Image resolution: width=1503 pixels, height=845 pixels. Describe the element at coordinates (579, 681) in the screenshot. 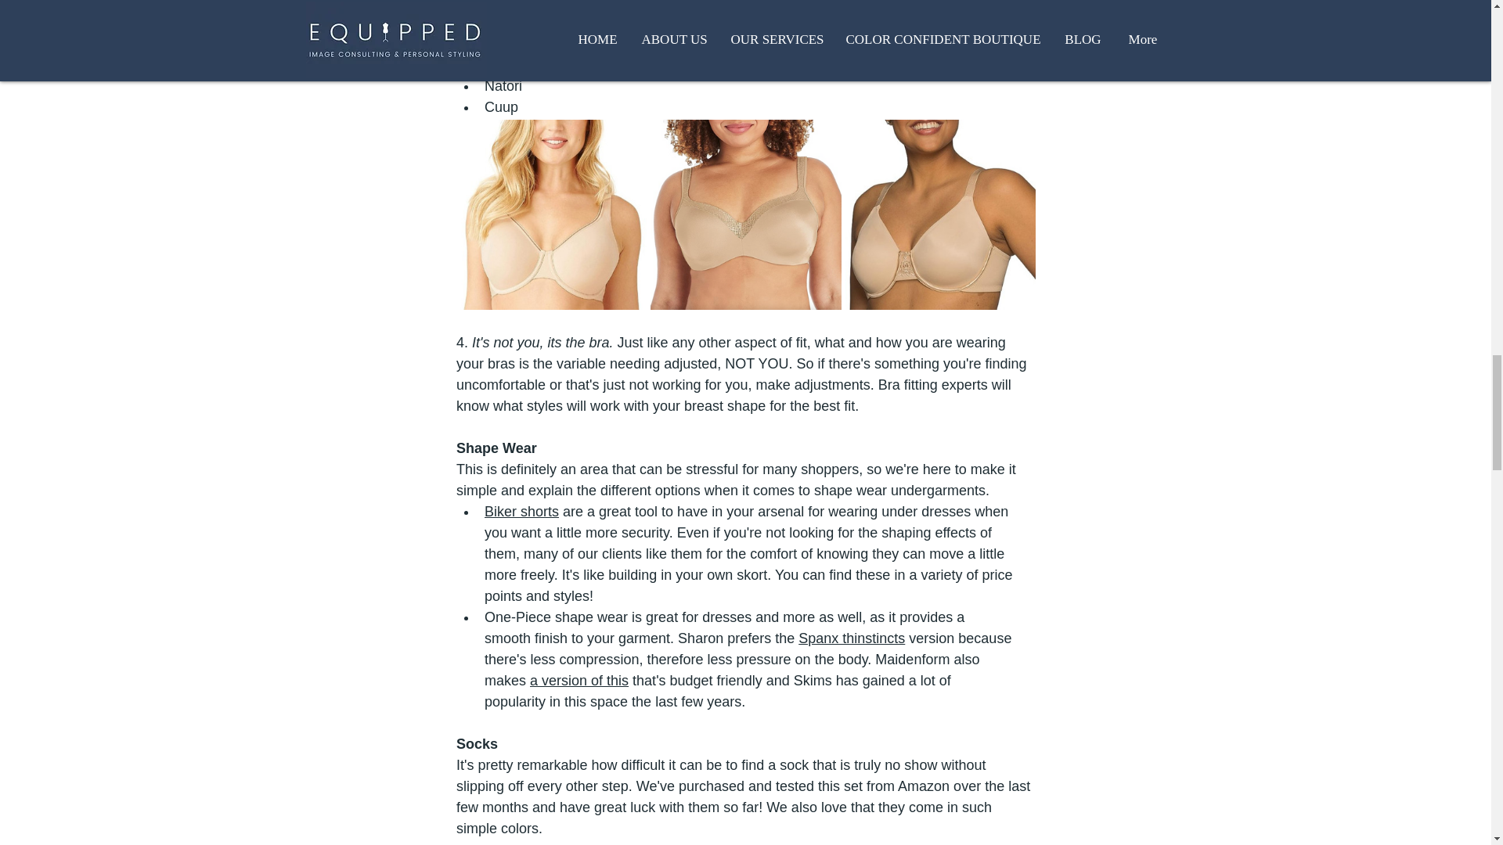

I see `a version of this` at that location.